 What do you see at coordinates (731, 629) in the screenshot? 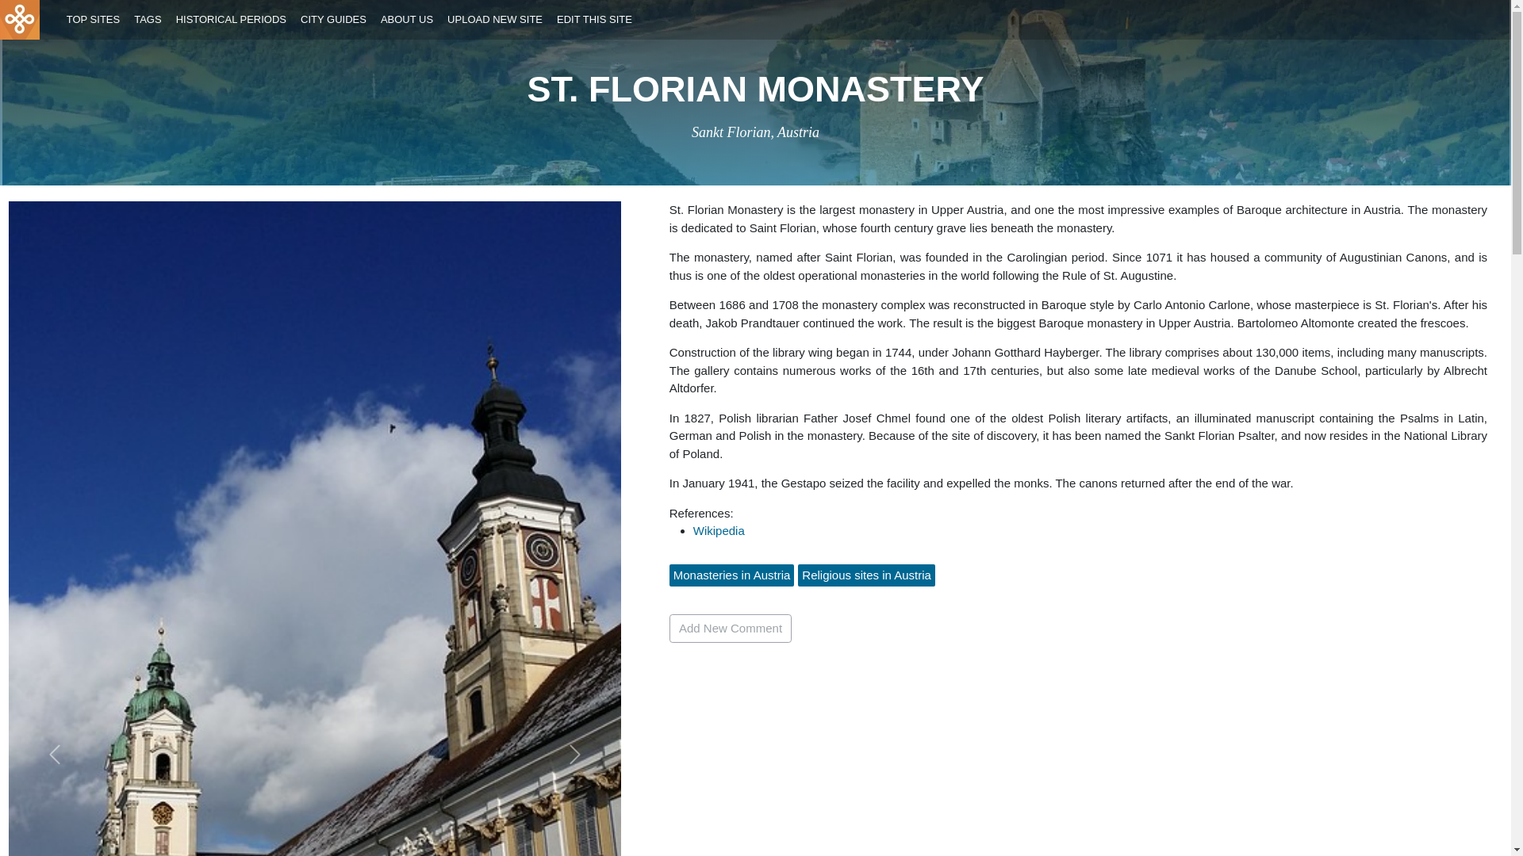
I see `Add New Comment` at bounding box center [731, 629].